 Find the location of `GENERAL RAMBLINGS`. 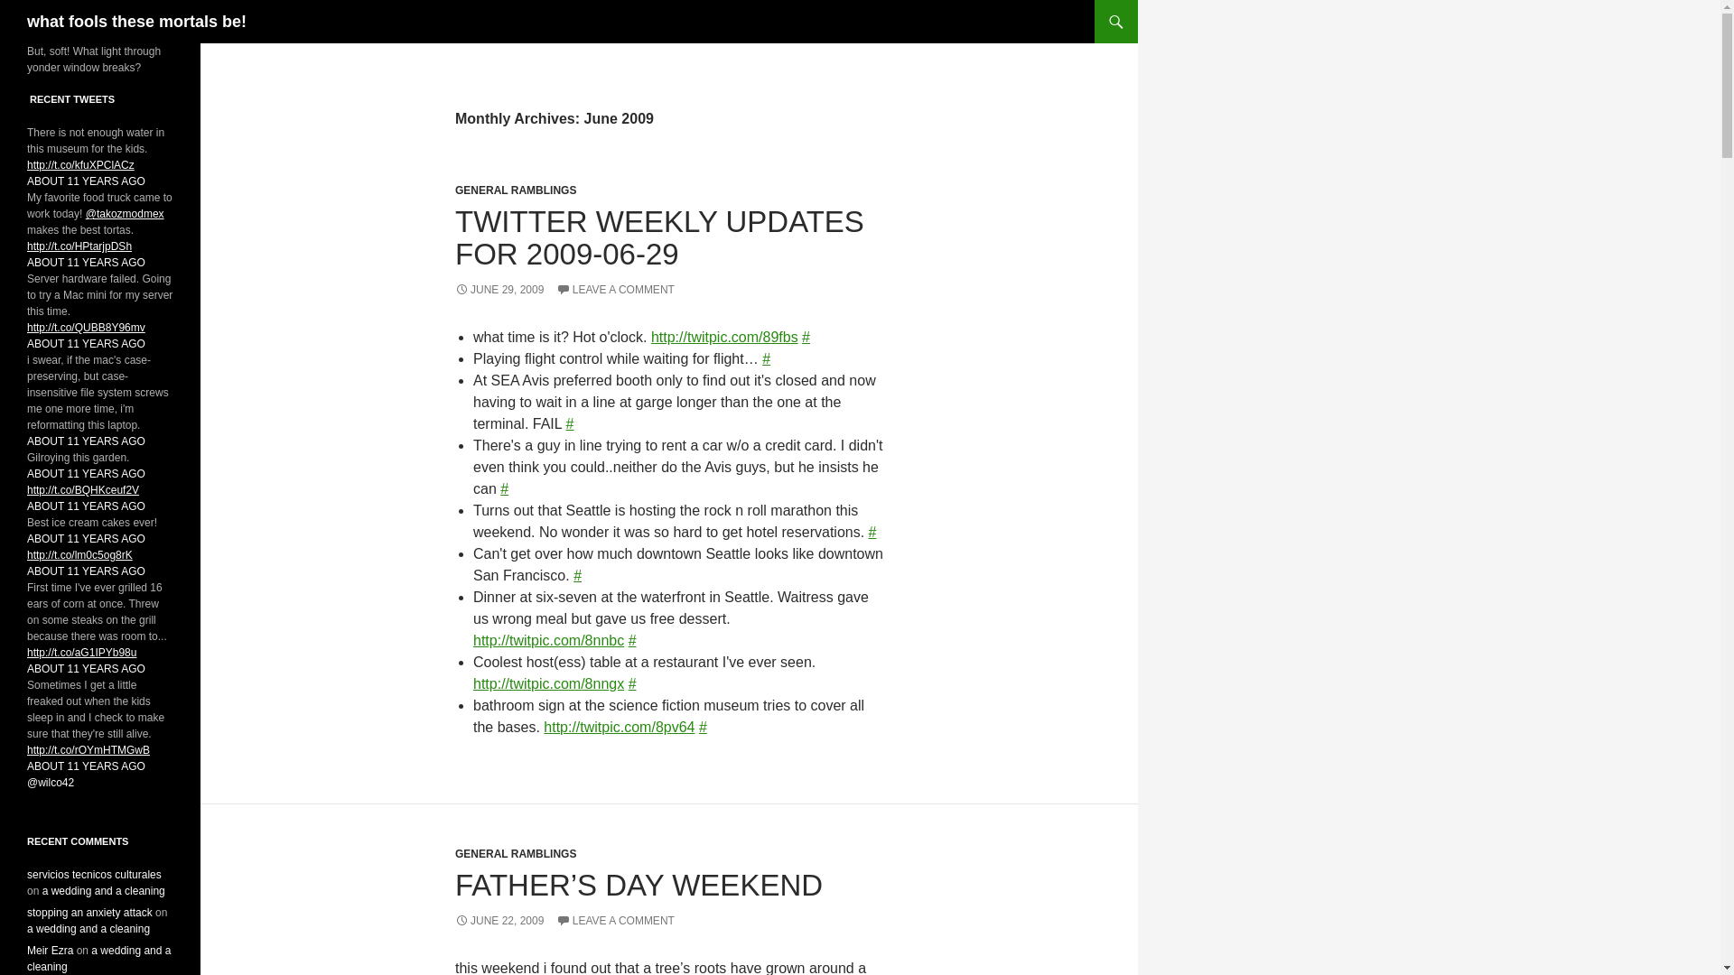

GENERAL RAMBLINGS is located at coordinates (515, 853).